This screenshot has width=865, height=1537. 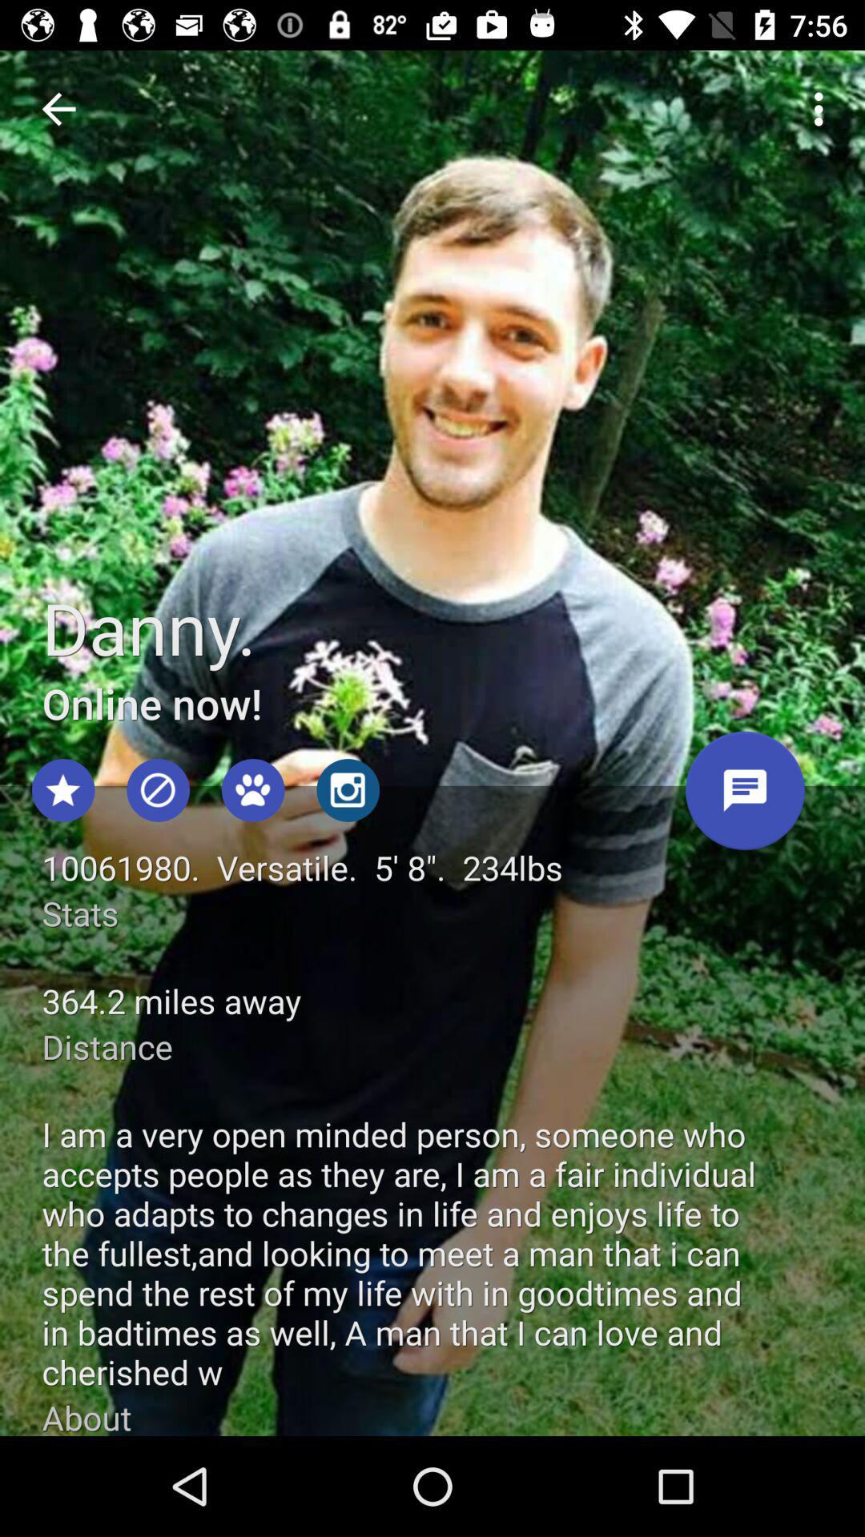 I want to click on send message, so click(x=745, y=797).